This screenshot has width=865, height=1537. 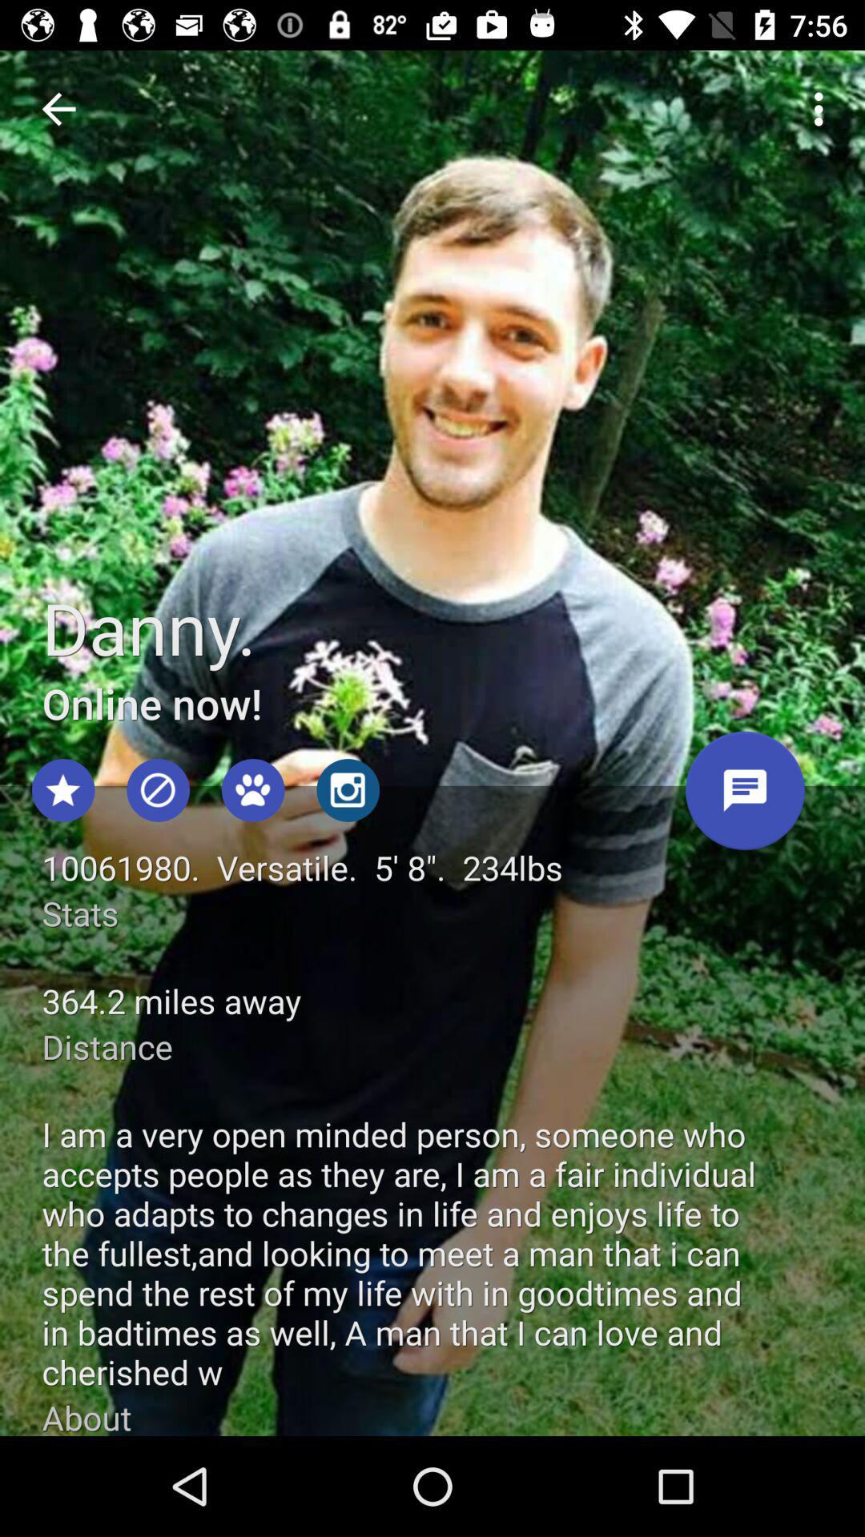 I want to click on send message, so click(x=745, y=797).